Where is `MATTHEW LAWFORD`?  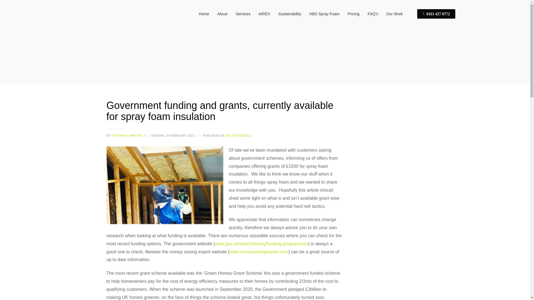
MATTHEW LAWFORD is located at coordinates (127, 135).